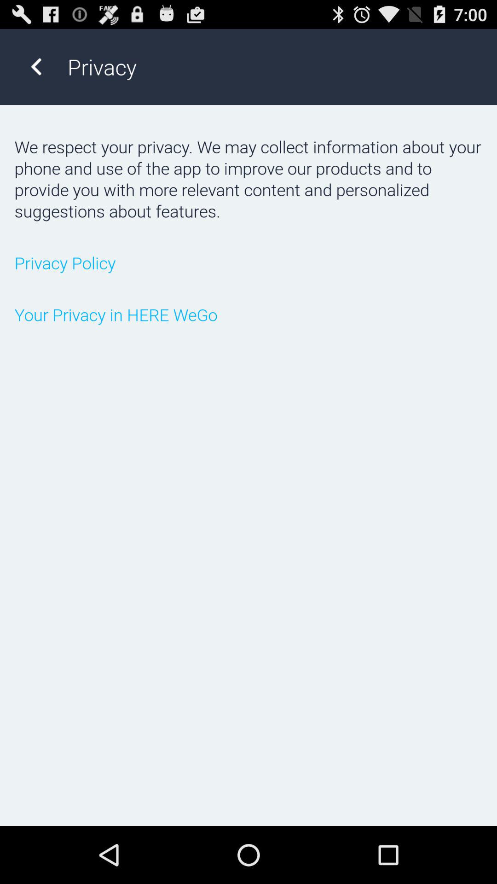 The height and width of the screenshot is (884, 497). Describe the element at coordinates (36, 66) in the screenshot. I see `press the icon next to privacy` at that location.